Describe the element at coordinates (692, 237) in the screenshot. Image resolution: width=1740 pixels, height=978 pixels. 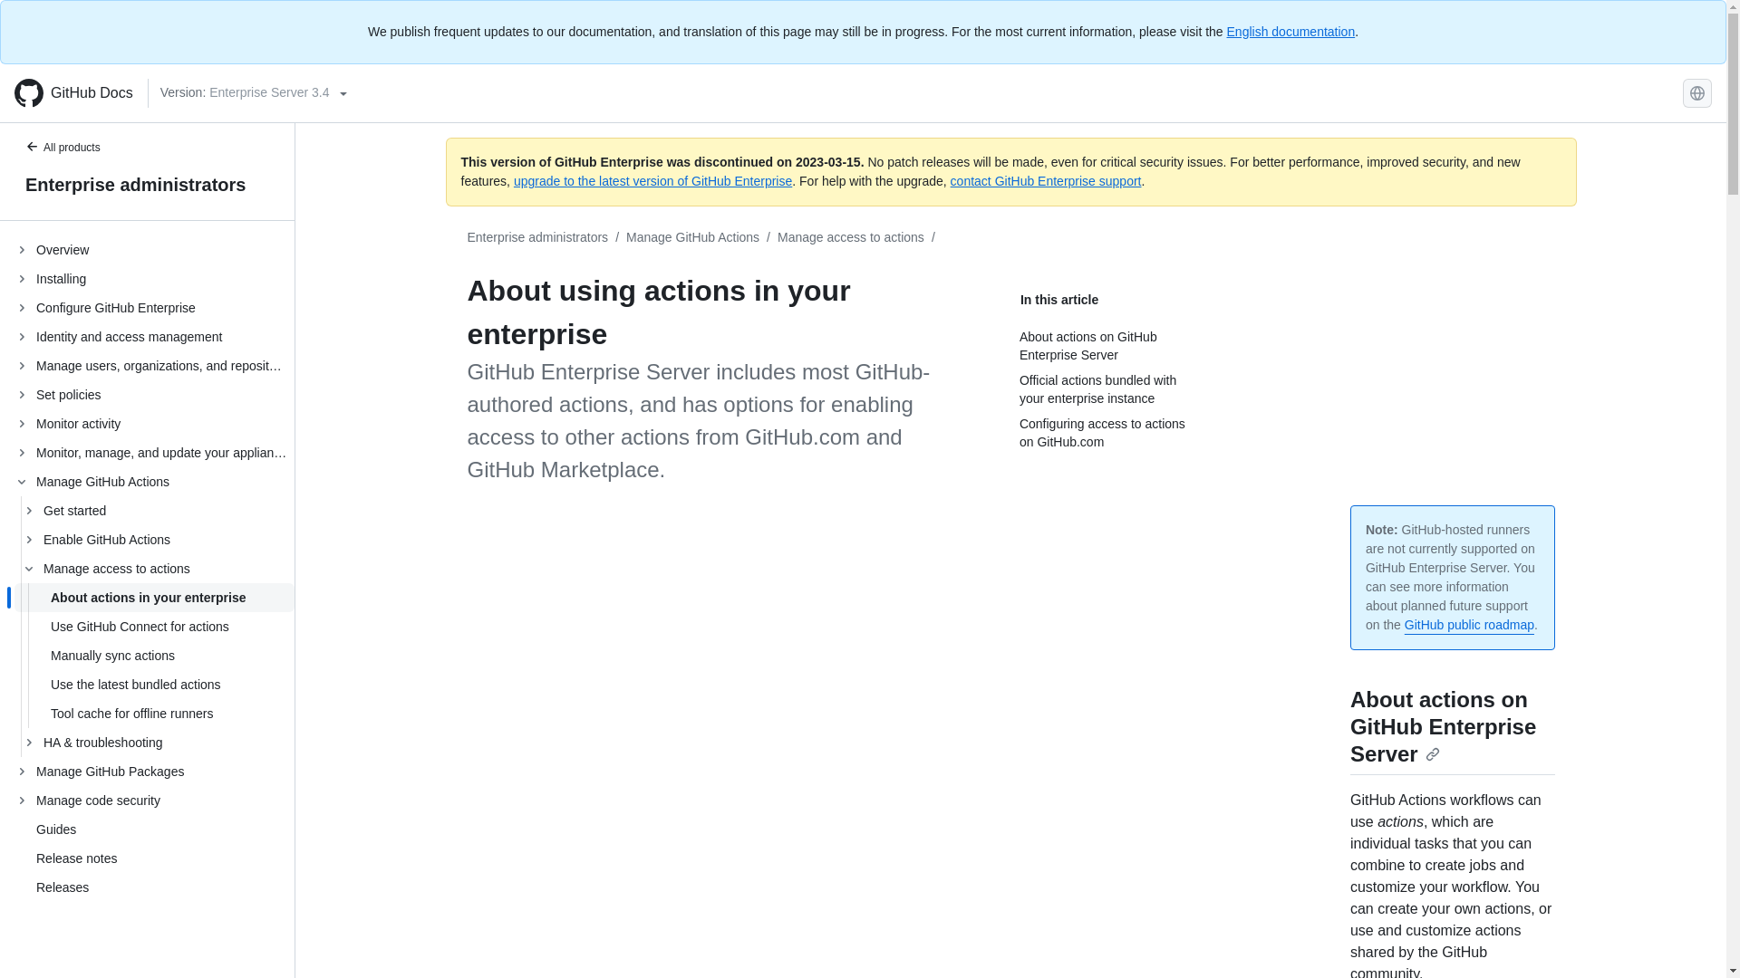
I see `Manage GitHub Actions` at that location.